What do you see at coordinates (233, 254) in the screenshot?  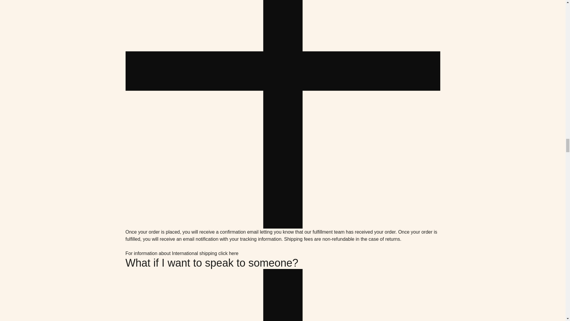 I see `Shipping Policy` at bounding box center [233, 254].